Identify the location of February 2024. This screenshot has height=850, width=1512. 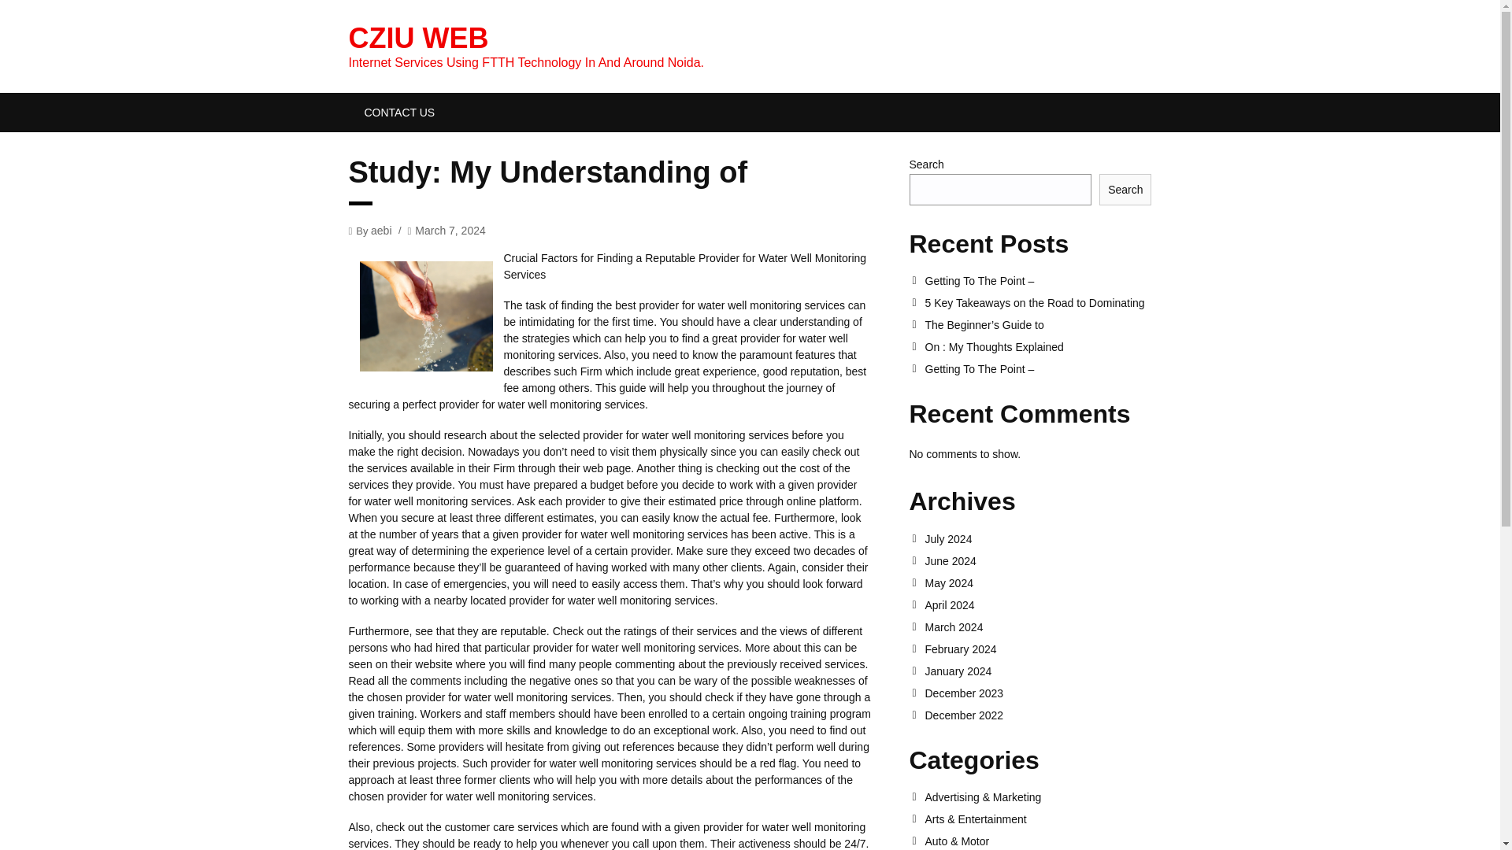
(1037, 649).